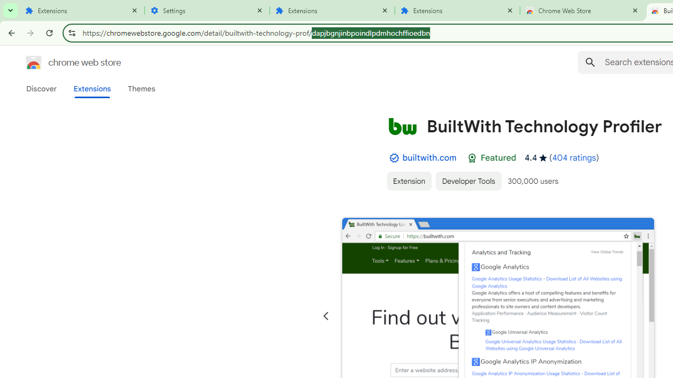 The width and height of the screenshot is (673, 378). What do you see at coordinates (468, 181) in the screenshot?
I see `Developer Tools` at bounding box center [468, 181].